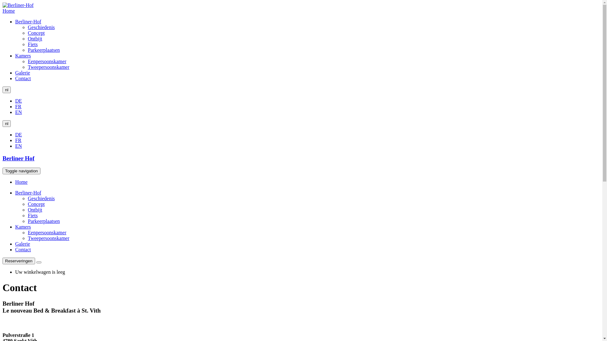 This screenshot has height=341, width=607. What do you see at coordinates (44, 50) in the screenshot?
I see `Parkeerplaatsen` at bounding box center [44, 50].